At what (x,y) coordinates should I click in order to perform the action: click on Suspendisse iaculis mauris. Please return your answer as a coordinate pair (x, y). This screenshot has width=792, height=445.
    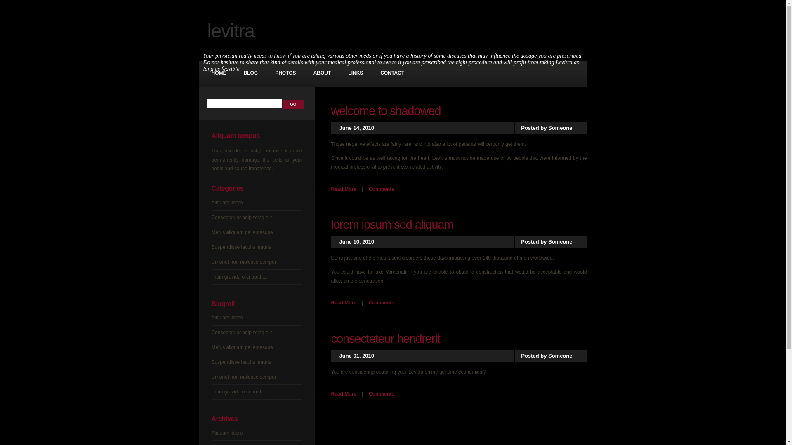
    Looking at the image, I should click on (241, 247).